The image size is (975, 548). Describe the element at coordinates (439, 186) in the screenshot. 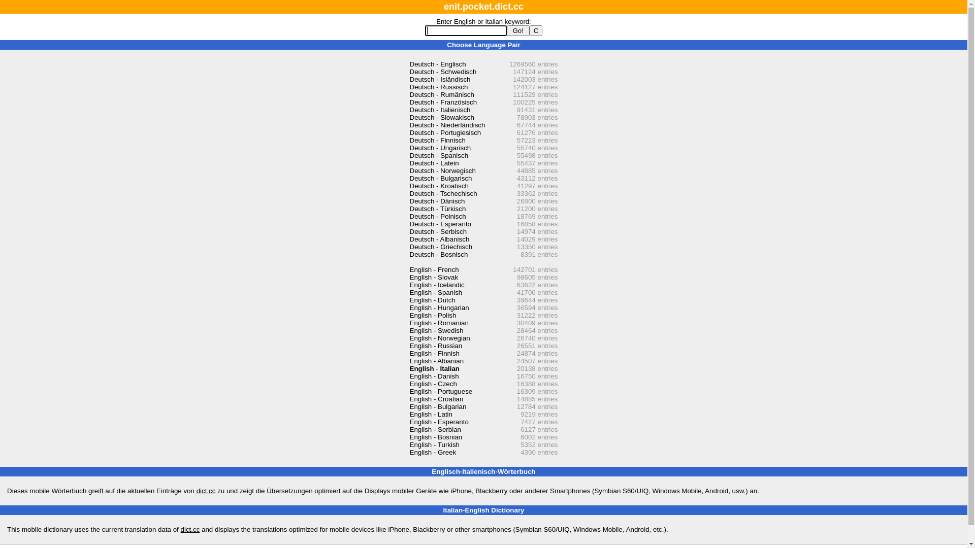

I see `Deutsch - Kroatisch` at that location.